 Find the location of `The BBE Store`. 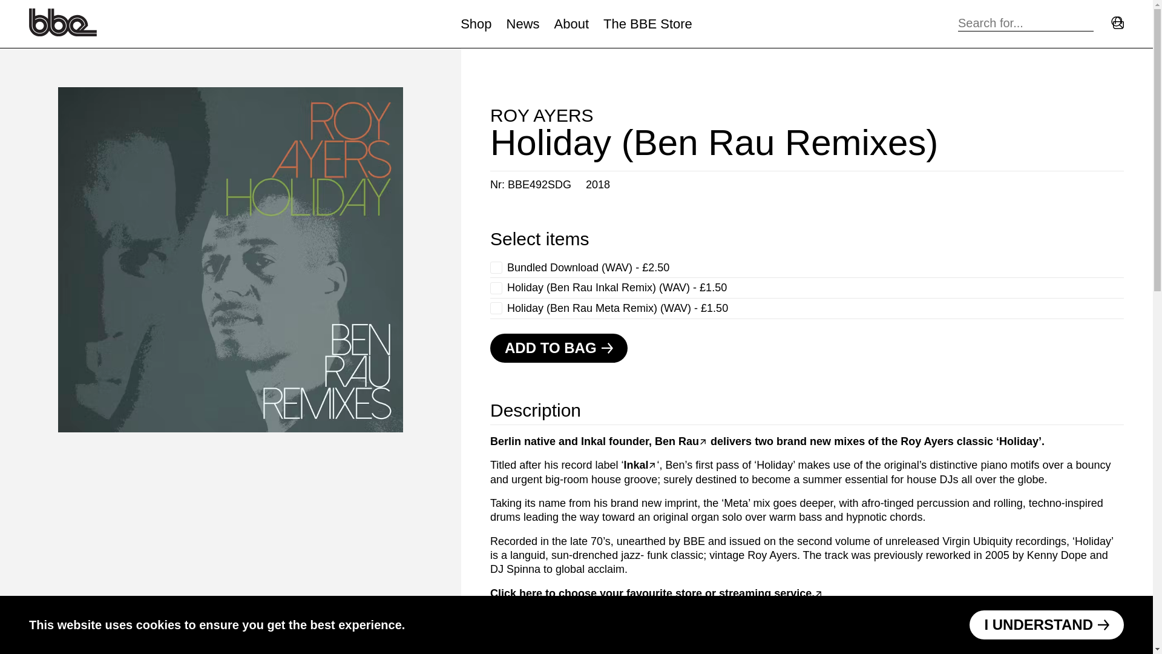

The BBE Store is located at coordinates (648, 24).